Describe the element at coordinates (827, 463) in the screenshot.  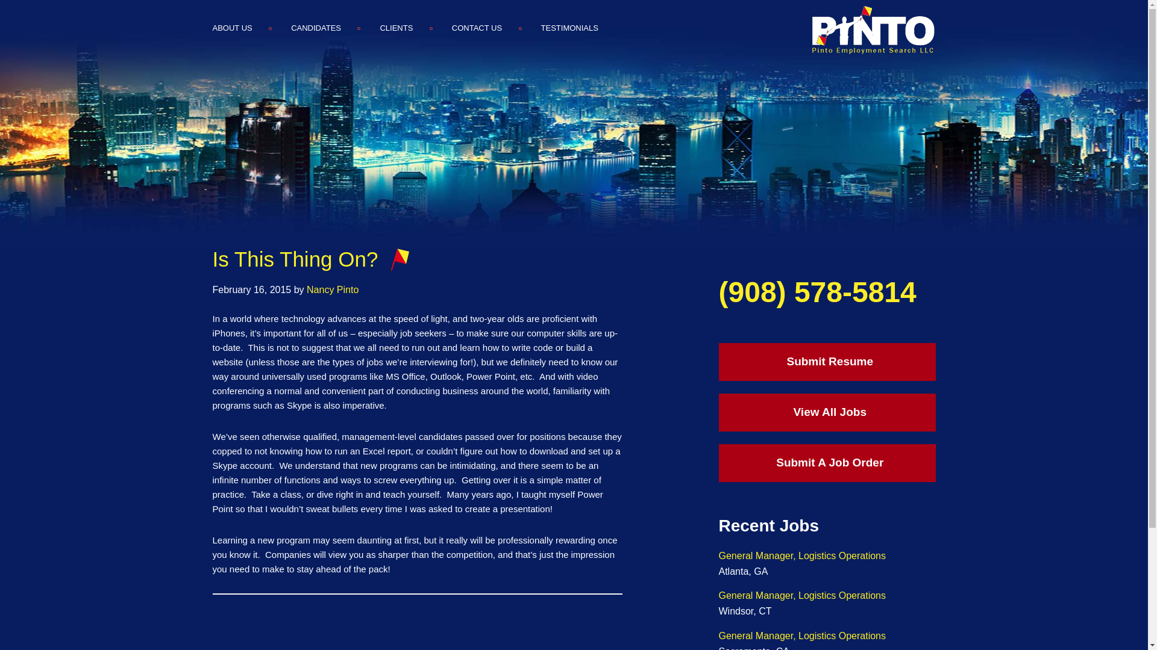
I see `Submit A Job Order` at that location.